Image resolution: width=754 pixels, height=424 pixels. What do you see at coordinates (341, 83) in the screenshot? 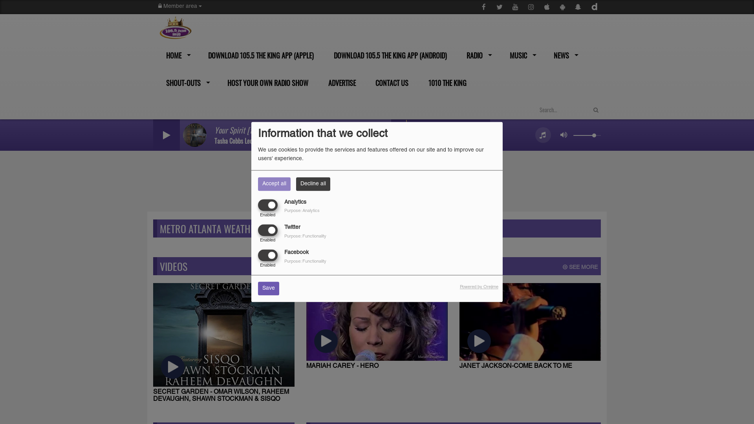
I see `ADVERTISE` at bounding box center [341, 83].